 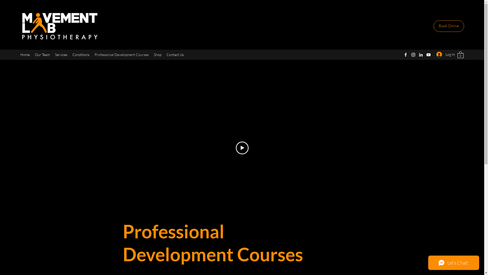 What do you see at coordinates (25, 55) in the screenshot?
I see `Home` at bounding box center [25, 55].